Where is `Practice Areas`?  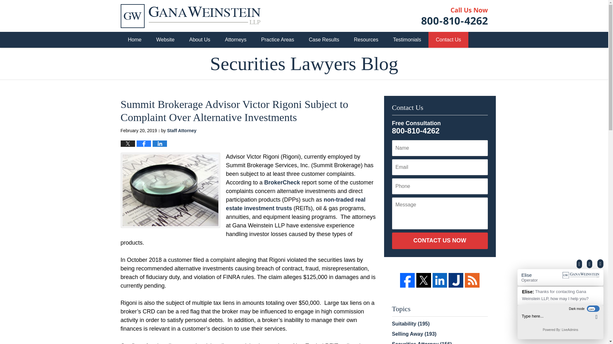
Practice Areas is located at coordinates (277, 40).